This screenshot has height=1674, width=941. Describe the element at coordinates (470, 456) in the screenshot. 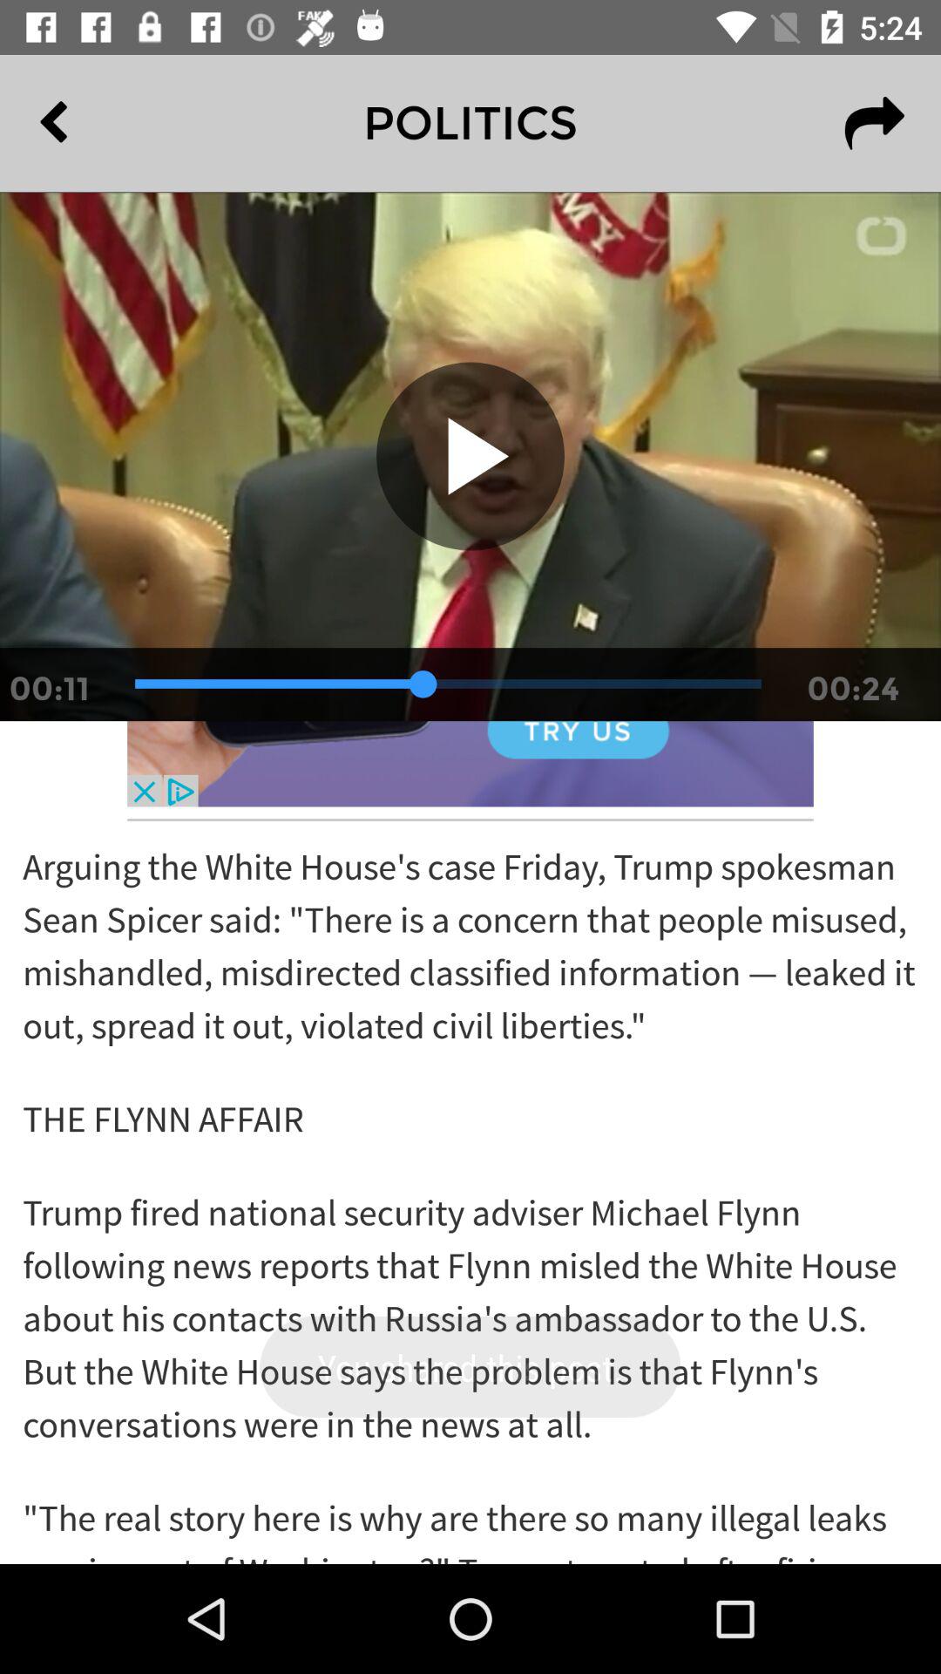

I see `click on play icon on the video below politics` at that location.